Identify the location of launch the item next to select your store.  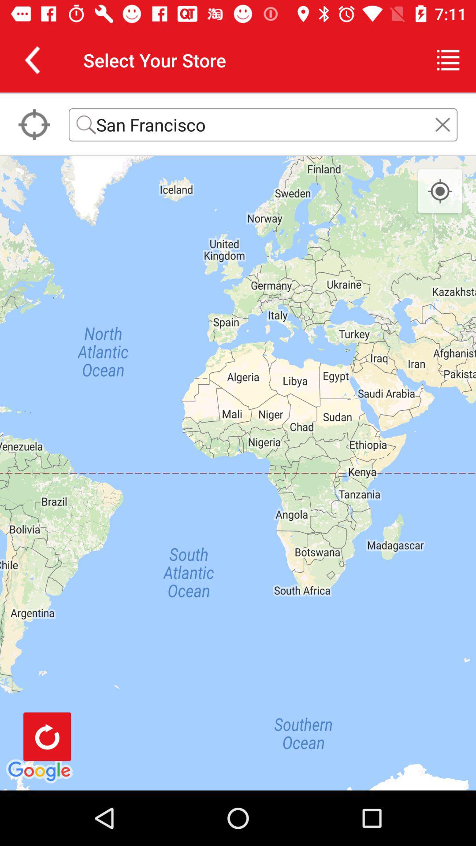
(32, 60).